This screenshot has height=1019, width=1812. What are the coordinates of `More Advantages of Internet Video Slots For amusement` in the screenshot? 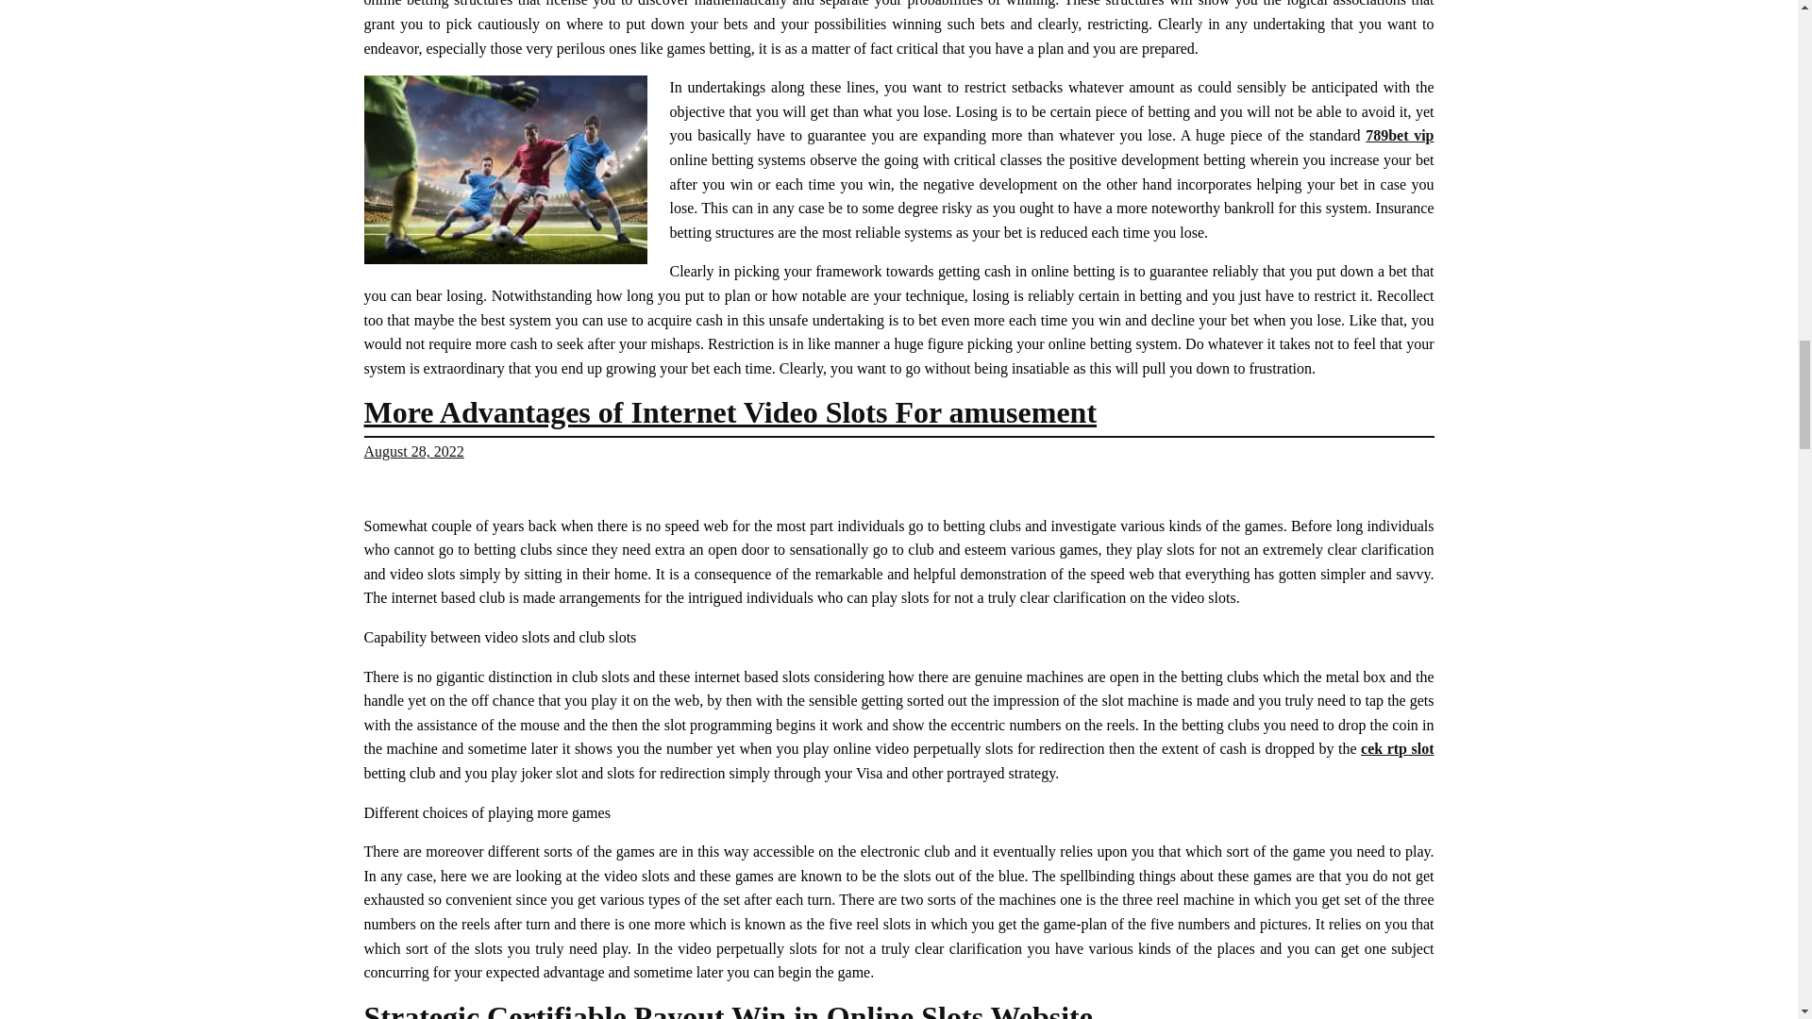 It's located at (730, 411).